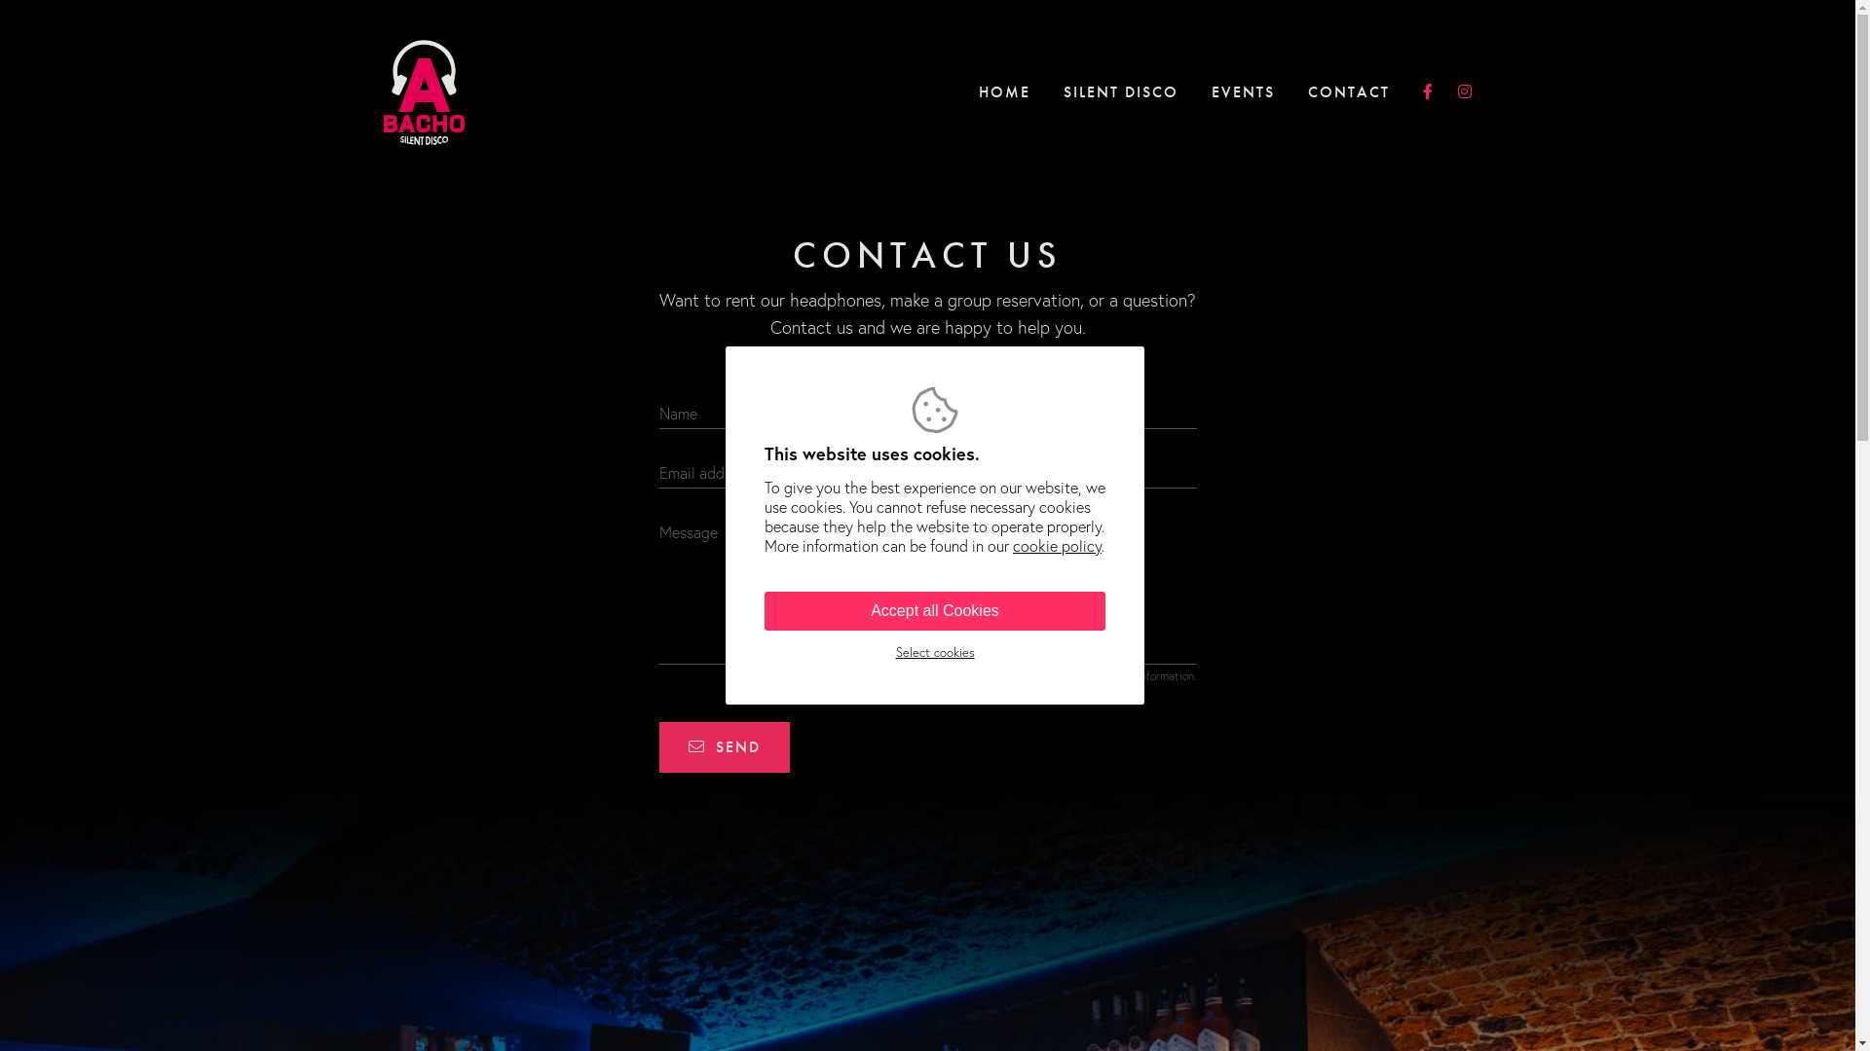  I want to click on CONTACT, so click(1348, 91).